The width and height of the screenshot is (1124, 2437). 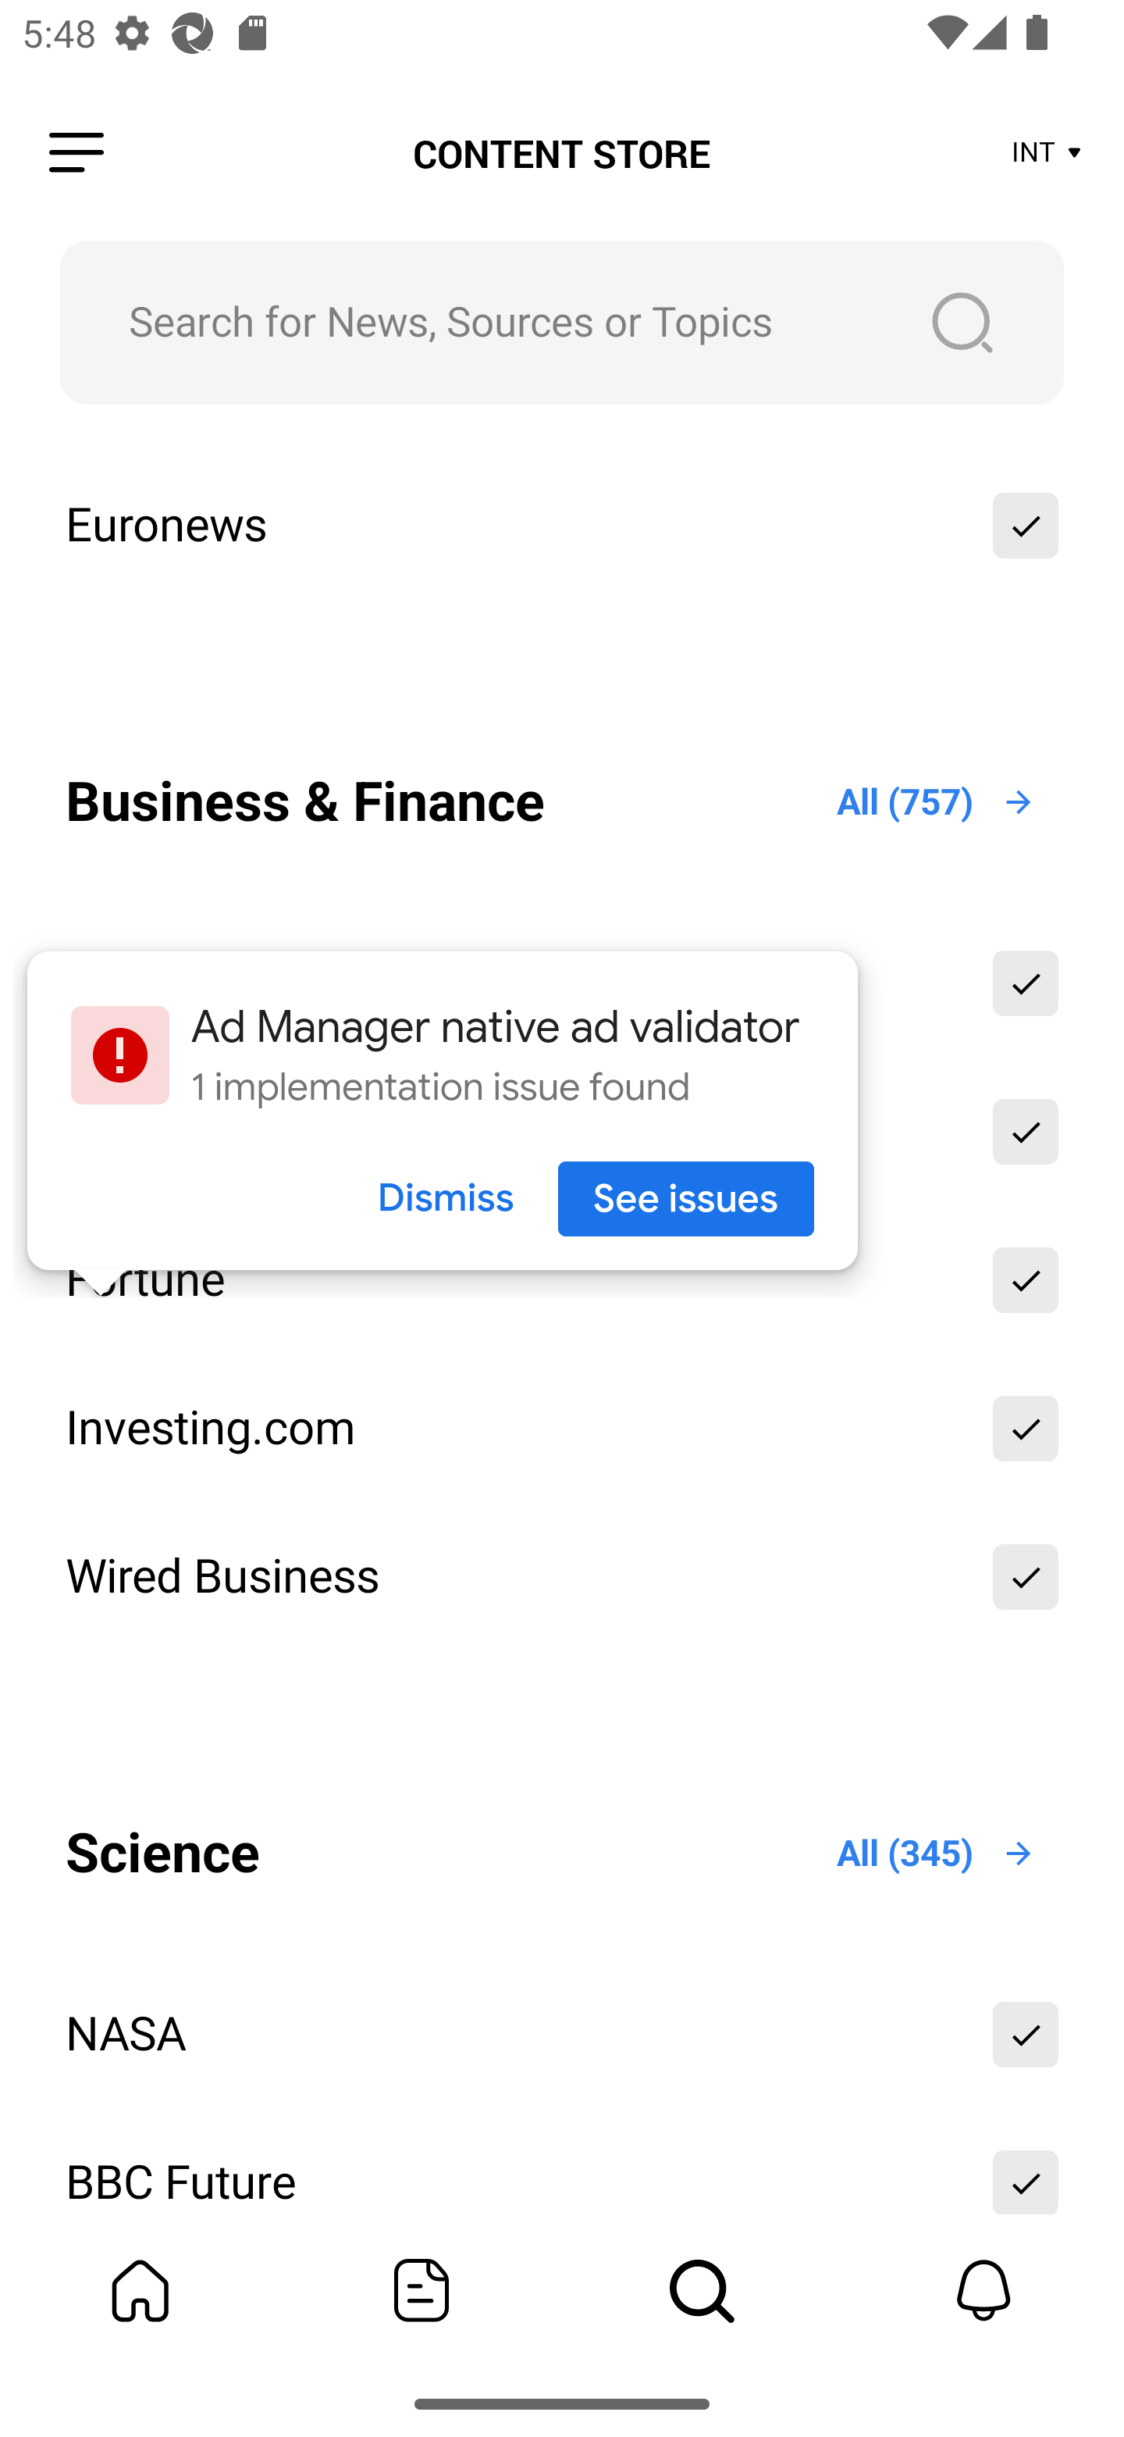 What do you see at coordinates (1026, 1131) in the screenshot?
I see `Add To My Bundle` at bounding box center [1026, 1131].